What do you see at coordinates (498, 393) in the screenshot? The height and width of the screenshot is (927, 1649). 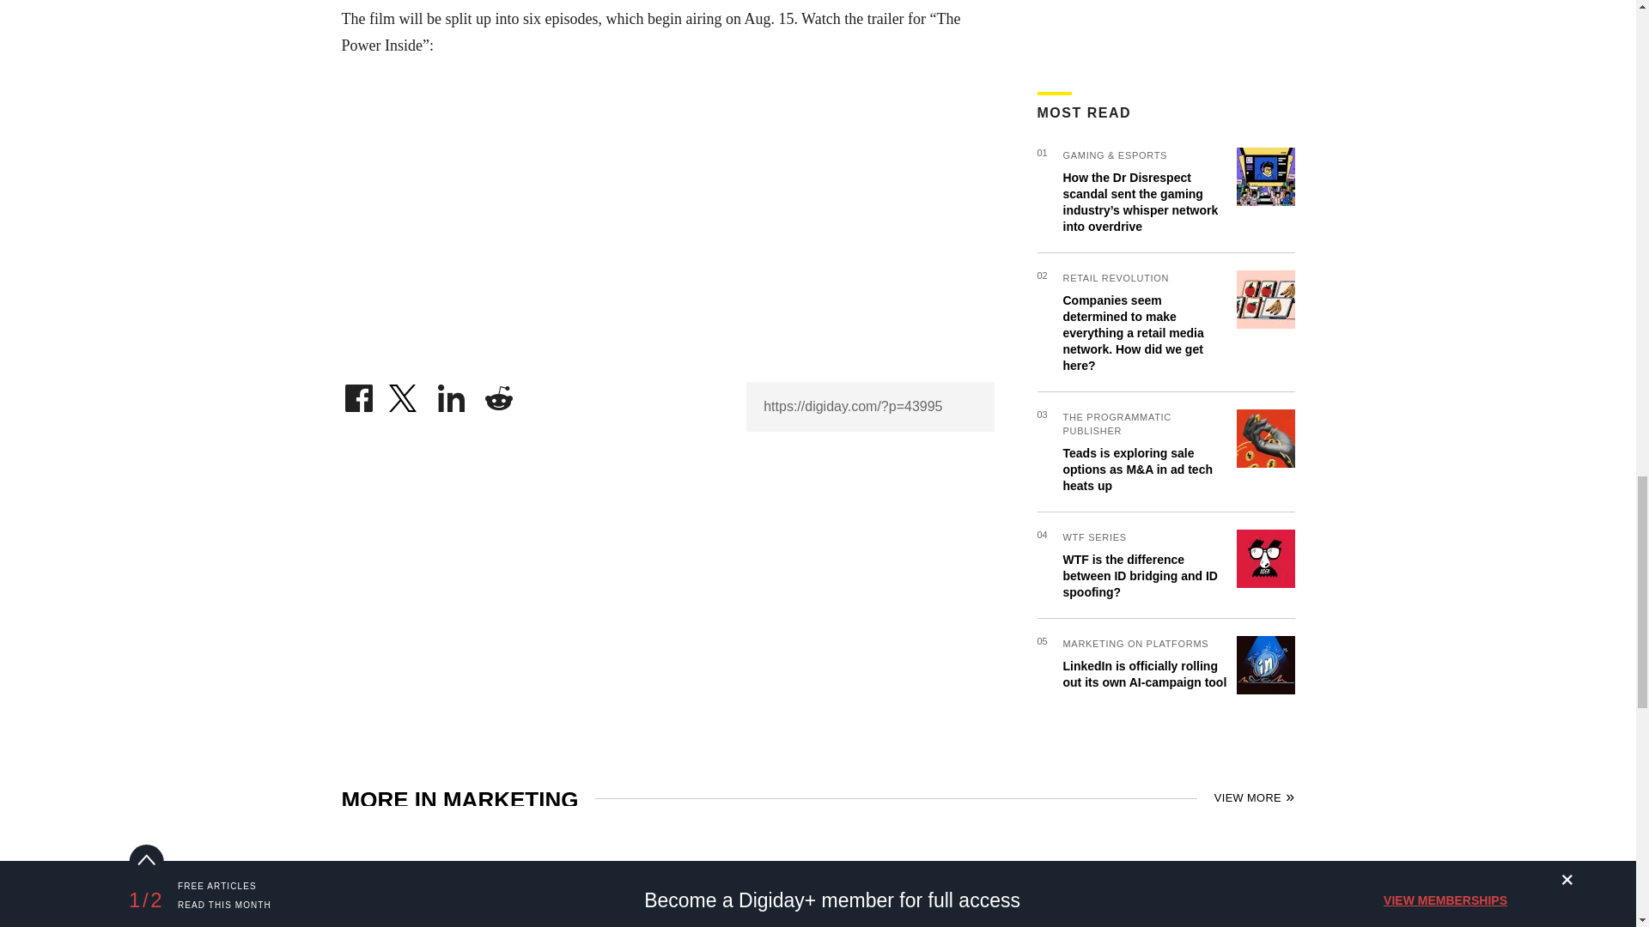 I see `Share on Reddit` at bounding box center [498, 393].